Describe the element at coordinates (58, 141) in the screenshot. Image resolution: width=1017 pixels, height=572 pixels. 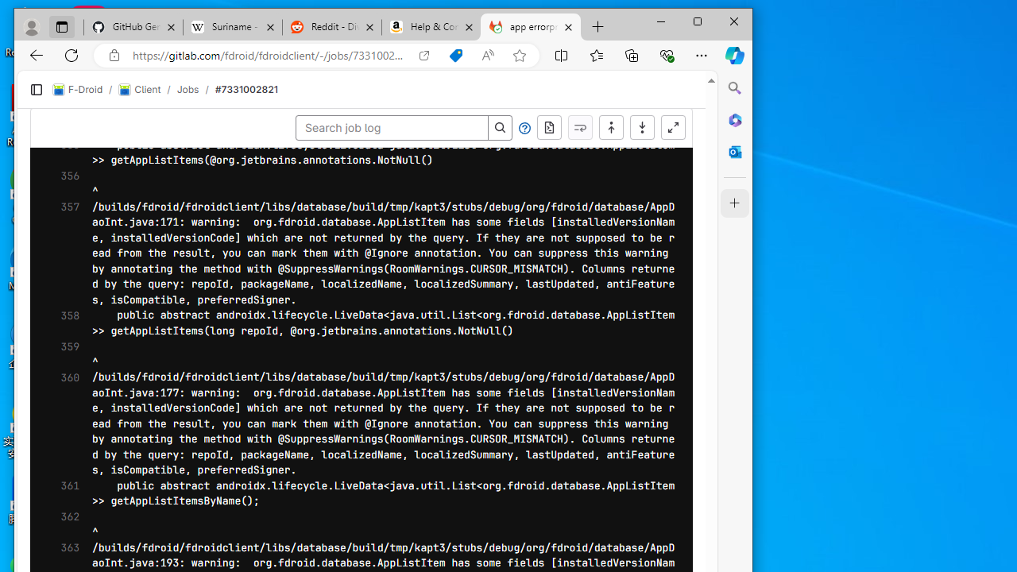
I see `396` at that location.